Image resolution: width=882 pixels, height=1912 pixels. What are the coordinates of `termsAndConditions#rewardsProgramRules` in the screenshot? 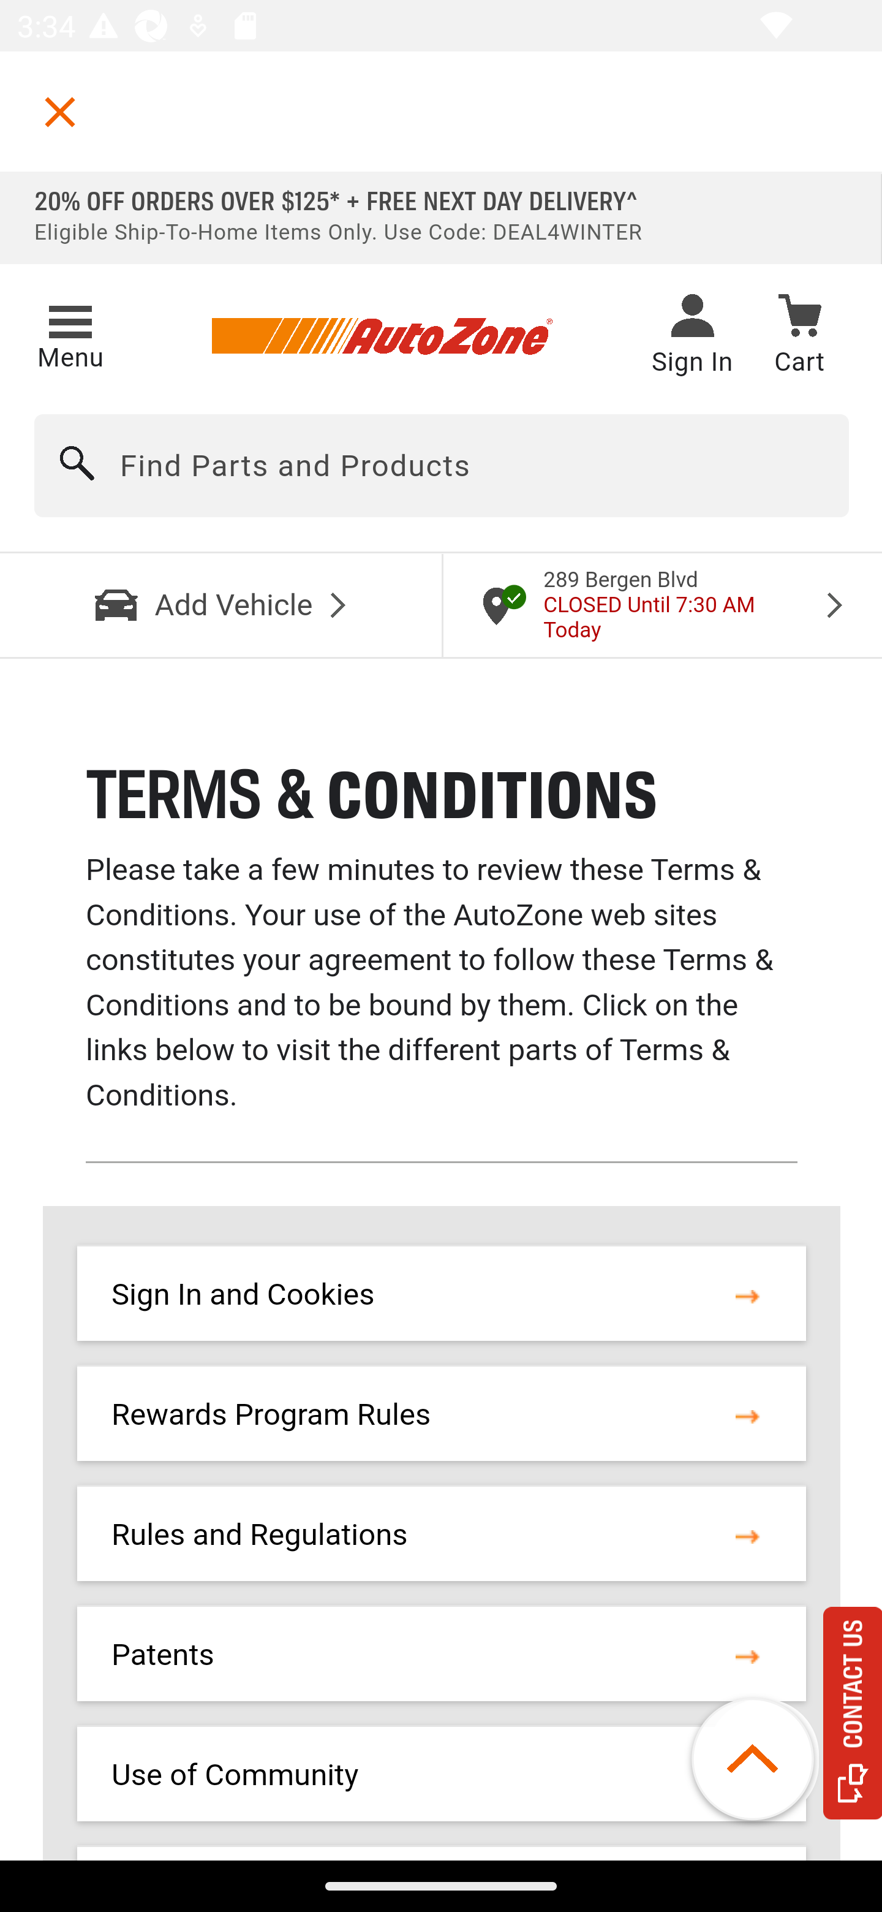 It's located at (747, 1413).